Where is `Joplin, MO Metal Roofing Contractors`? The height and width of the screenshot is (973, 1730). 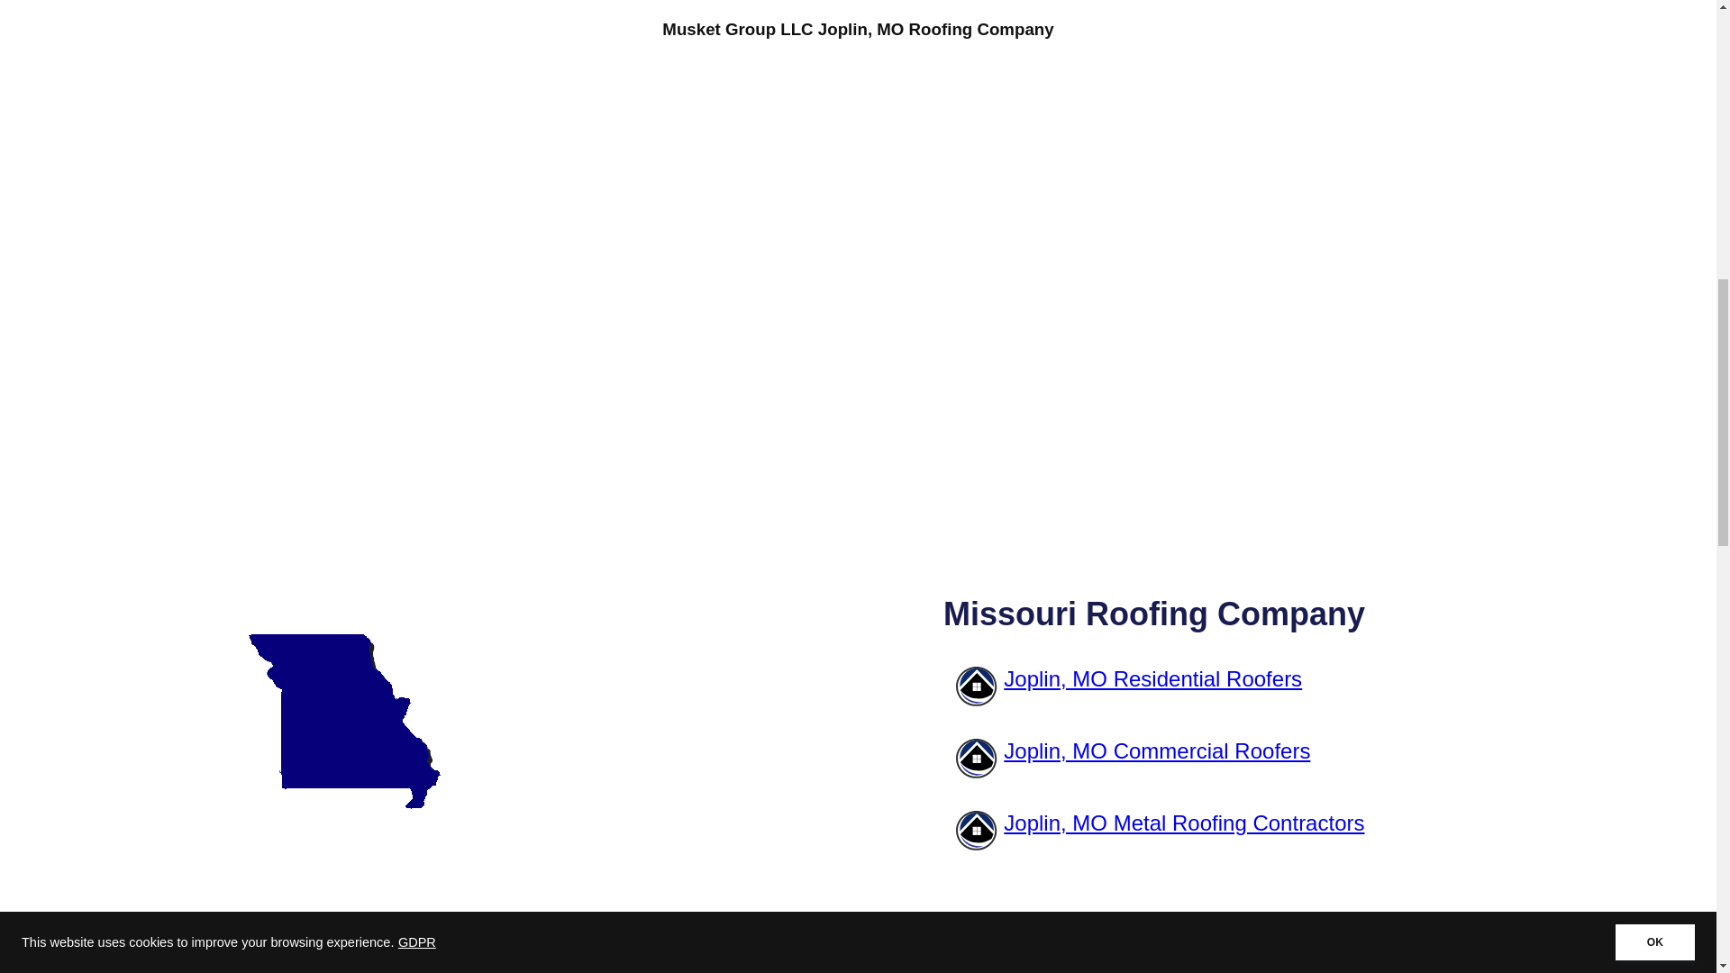 Joplin, MO Metal Roofing Contractors is located at coordinates (1243, 825).